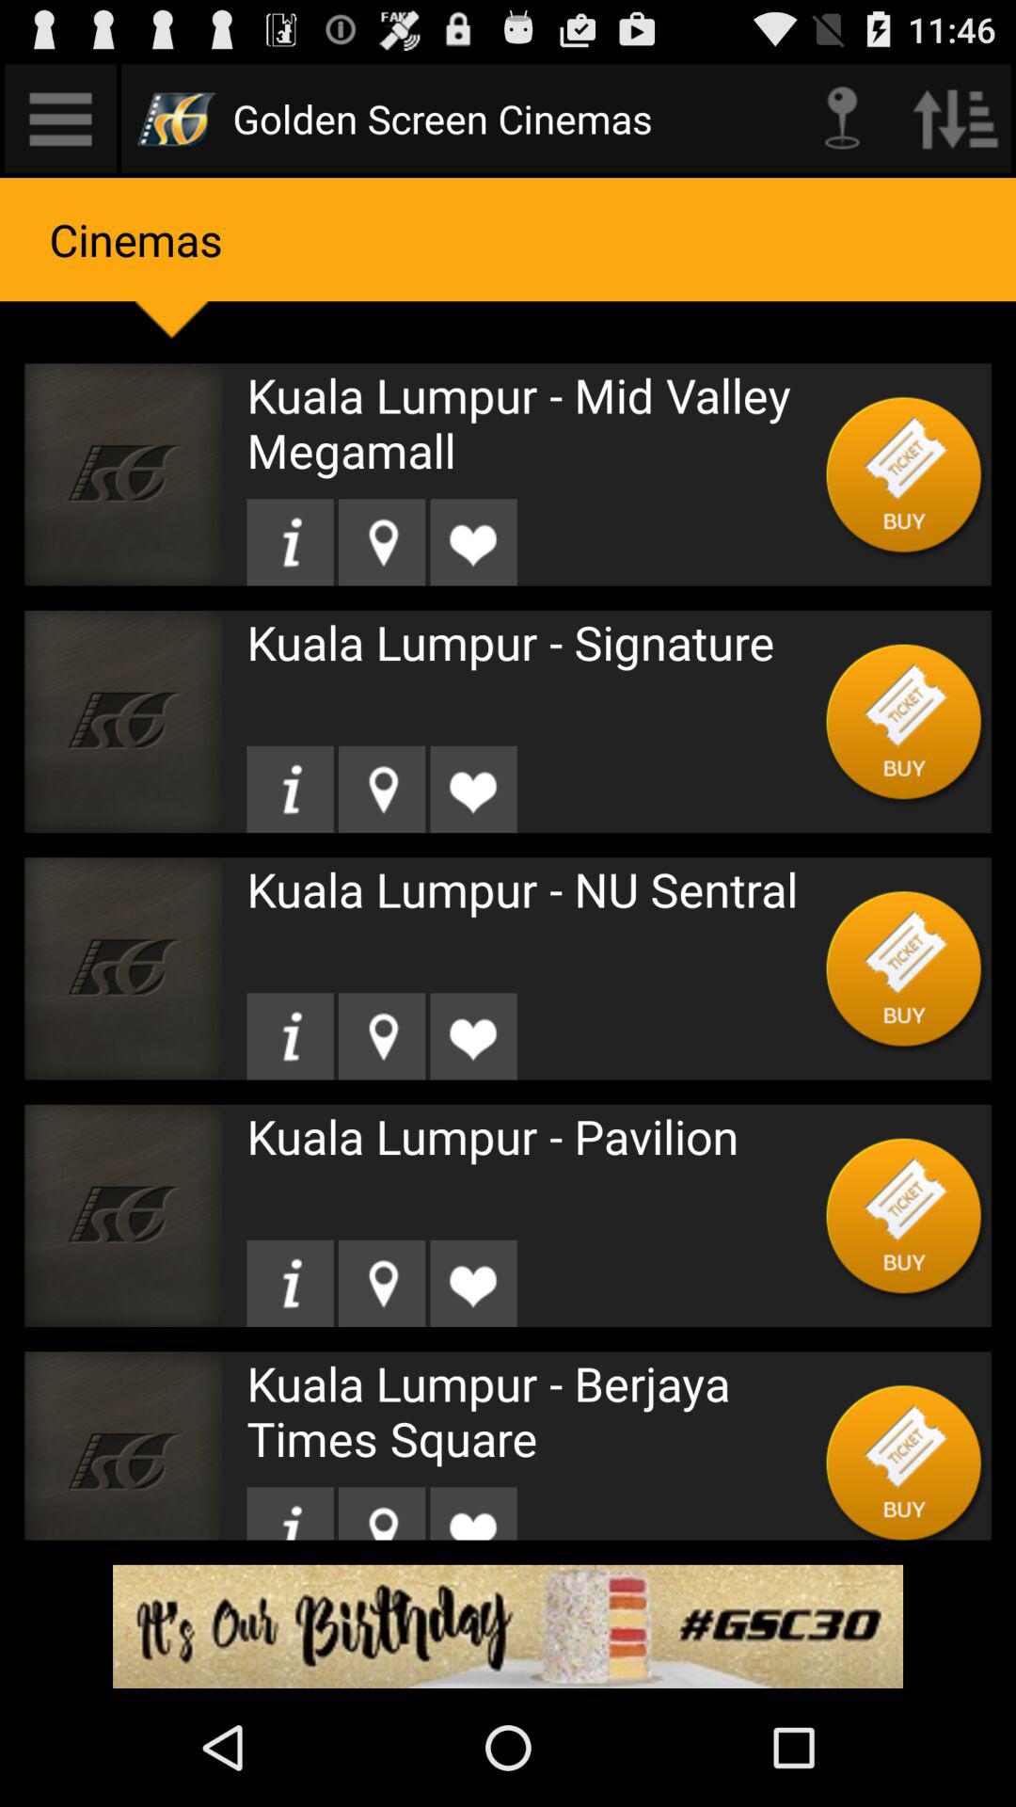 The height and width of the screenshot is (1807, 1016). I want to click on menu option, so click(60, 119).